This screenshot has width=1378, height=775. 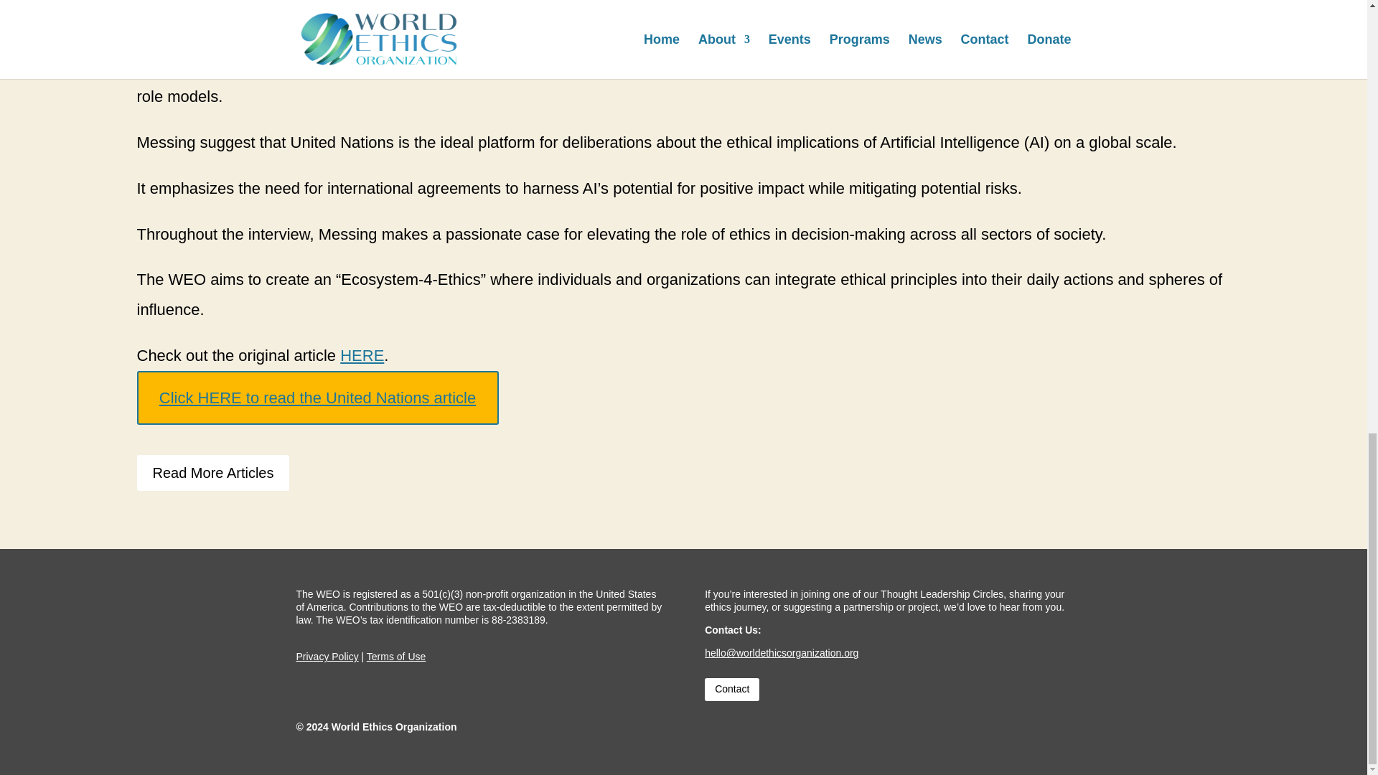 What do you see at coordinates (317, 398) in the screenshot?
I see `Click HERE to read the United Nations article` at bounding box center [317, 398].